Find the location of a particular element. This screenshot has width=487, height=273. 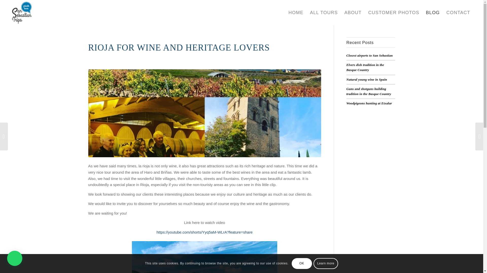

ABOUT is located at coordinates (353, 13).